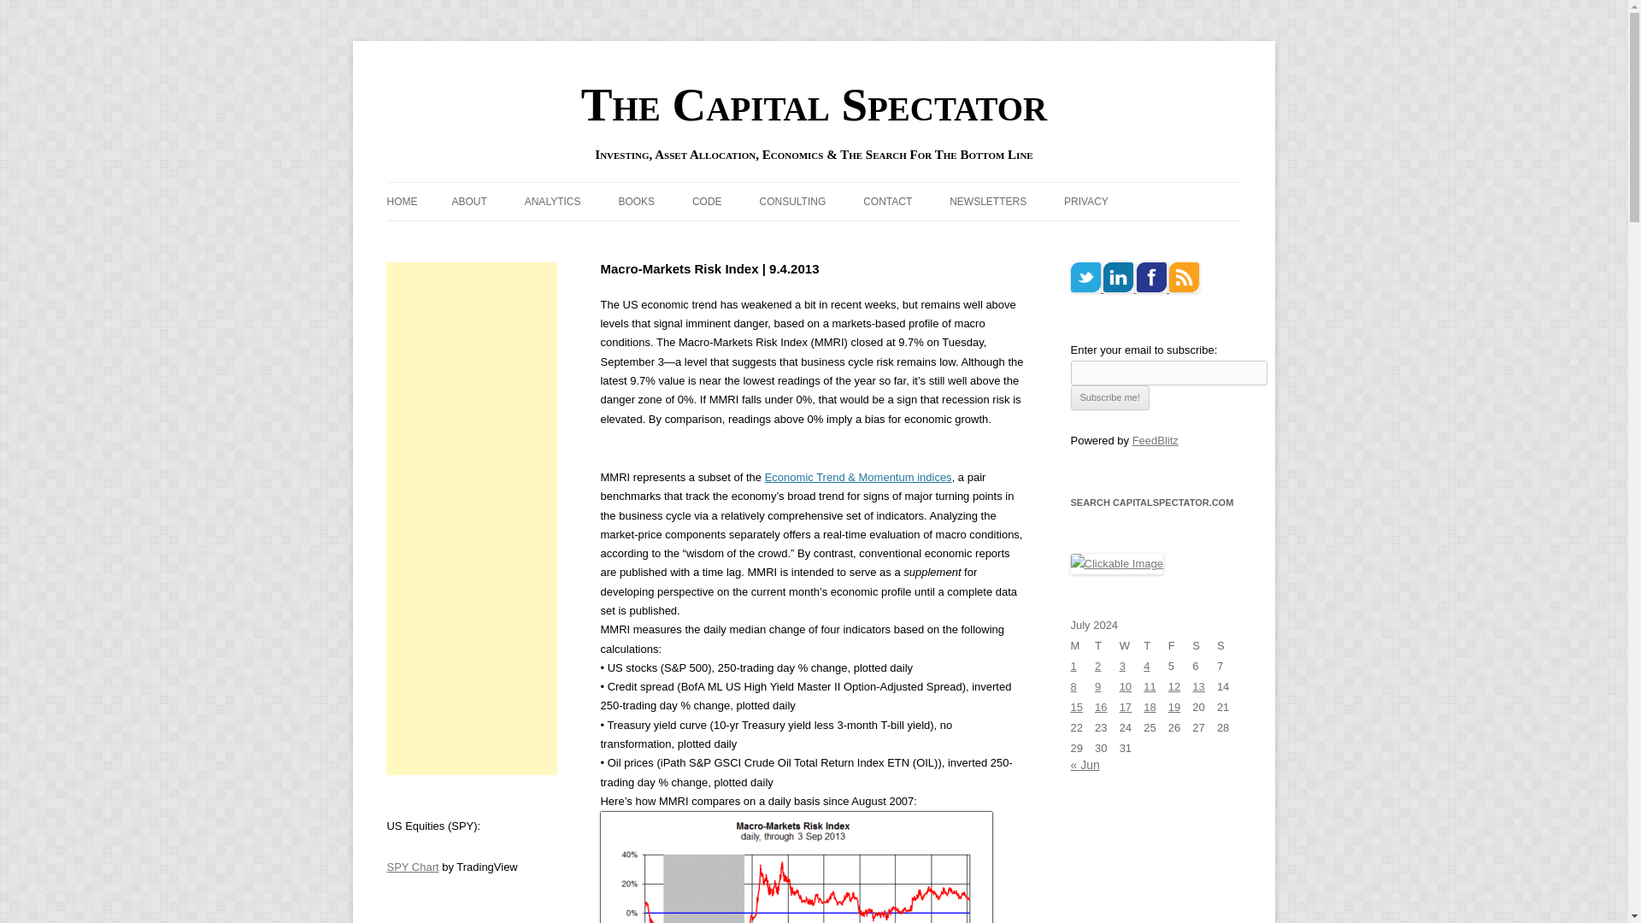 Image resolution: width=1641 pixels, height=923 pixels. Describe the element at coordinates (791, 202) in the screenshot. I see `CONSULTING` at that location.